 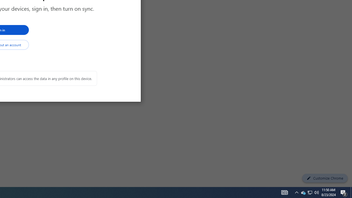 What do you see at coordinates (296, 193) in the screenshot?
I see `Notification Chevron` at bounding box center [296, 193].